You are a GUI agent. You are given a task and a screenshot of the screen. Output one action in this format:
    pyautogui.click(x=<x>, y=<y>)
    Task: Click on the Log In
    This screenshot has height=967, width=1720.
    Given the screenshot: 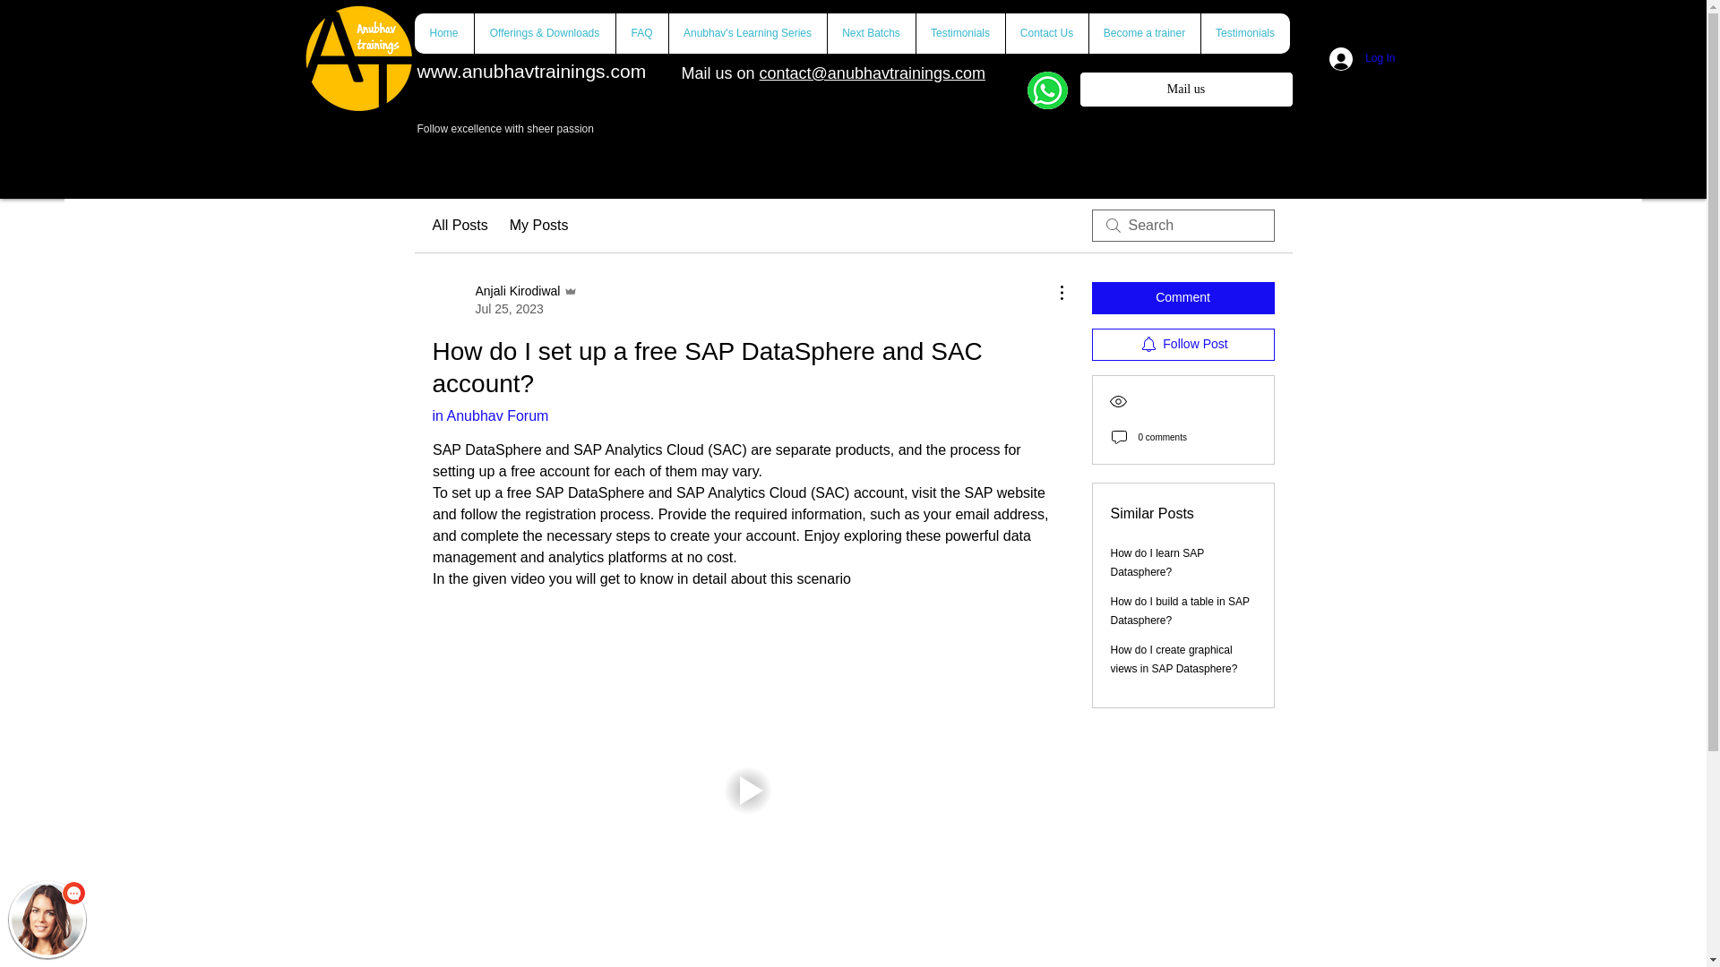 What is the action you would take?
    pyautogui.click(x=1185, y=89)
    